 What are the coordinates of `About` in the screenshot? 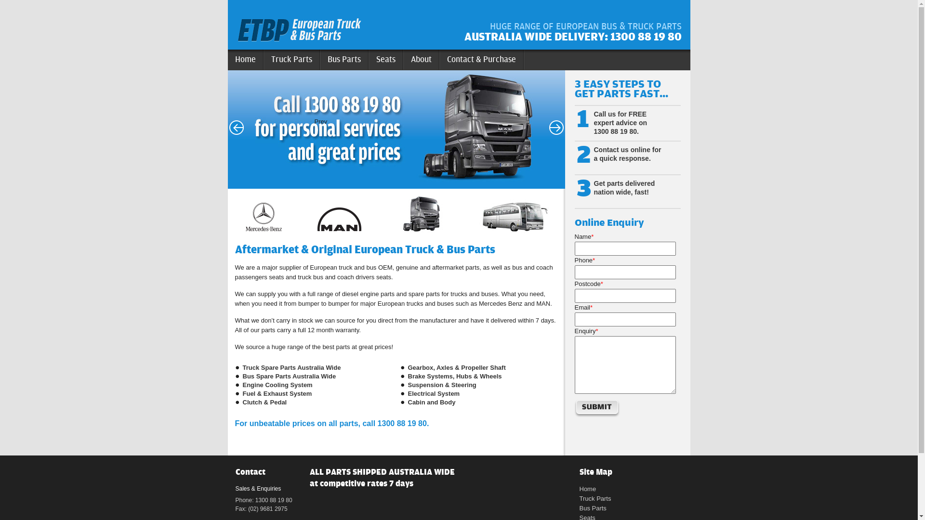 It's located at (422, 60).